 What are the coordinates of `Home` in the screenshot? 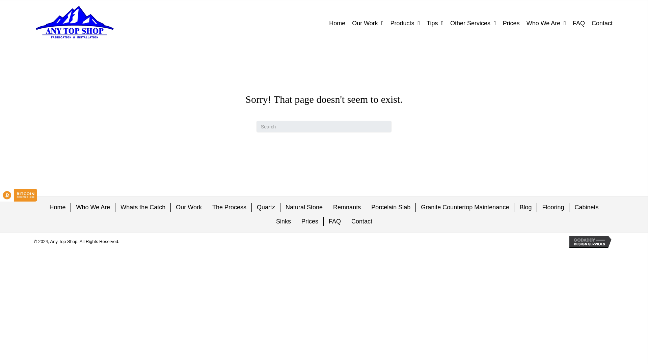 It's located at (337, 23).